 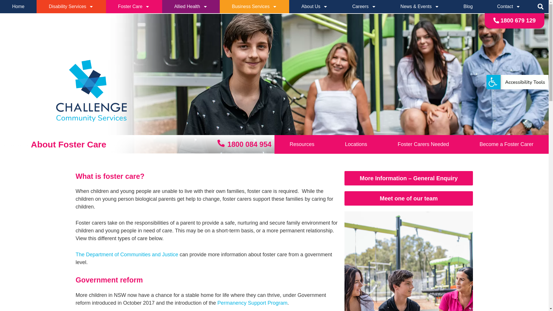 I want to click on Home, so click(x=18, y=7).